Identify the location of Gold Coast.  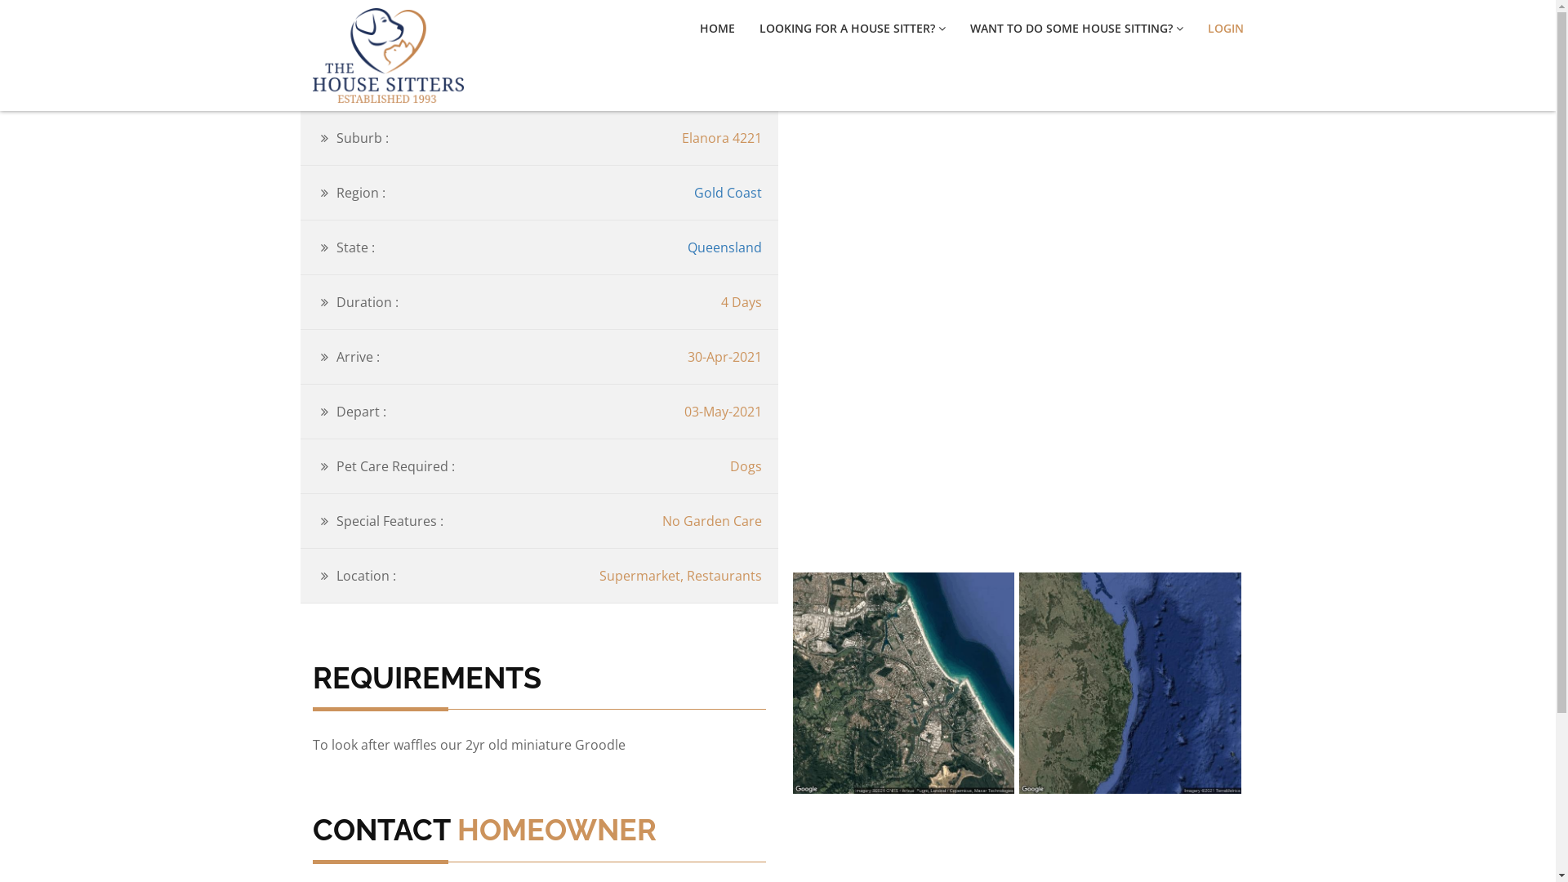
(728, 193).